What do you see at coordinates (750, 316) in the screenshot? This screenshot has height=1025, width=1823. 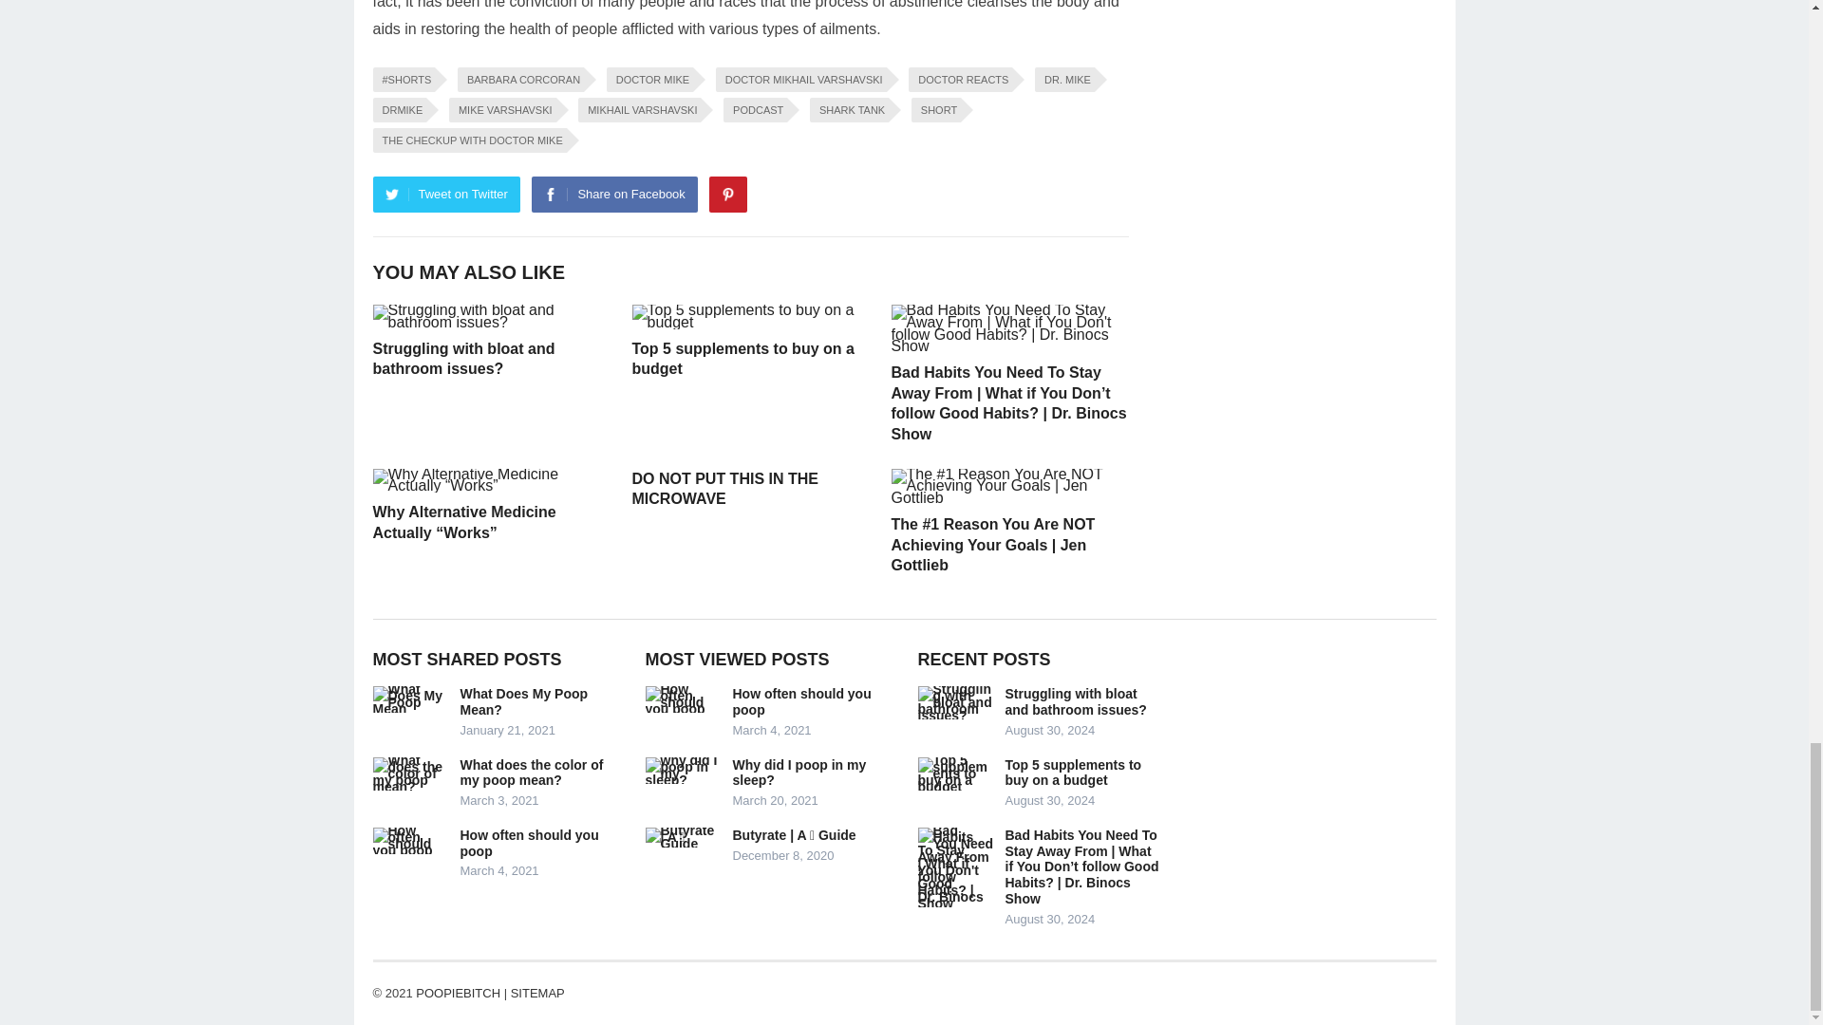 I see `Top 5 supplements to buy on a budget 4` at bounding box center [750, 316].